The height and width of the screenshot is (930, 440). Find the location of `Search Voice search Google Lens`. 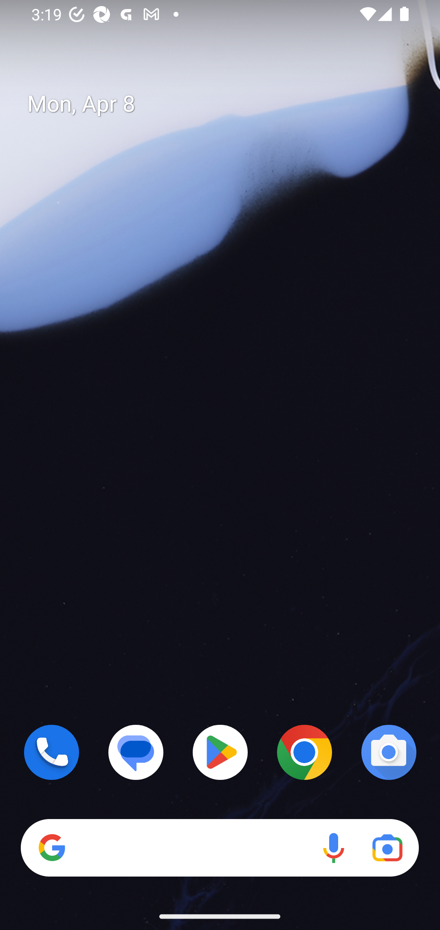

Search Voice search Google Lens is located at coordinates (220, 848).